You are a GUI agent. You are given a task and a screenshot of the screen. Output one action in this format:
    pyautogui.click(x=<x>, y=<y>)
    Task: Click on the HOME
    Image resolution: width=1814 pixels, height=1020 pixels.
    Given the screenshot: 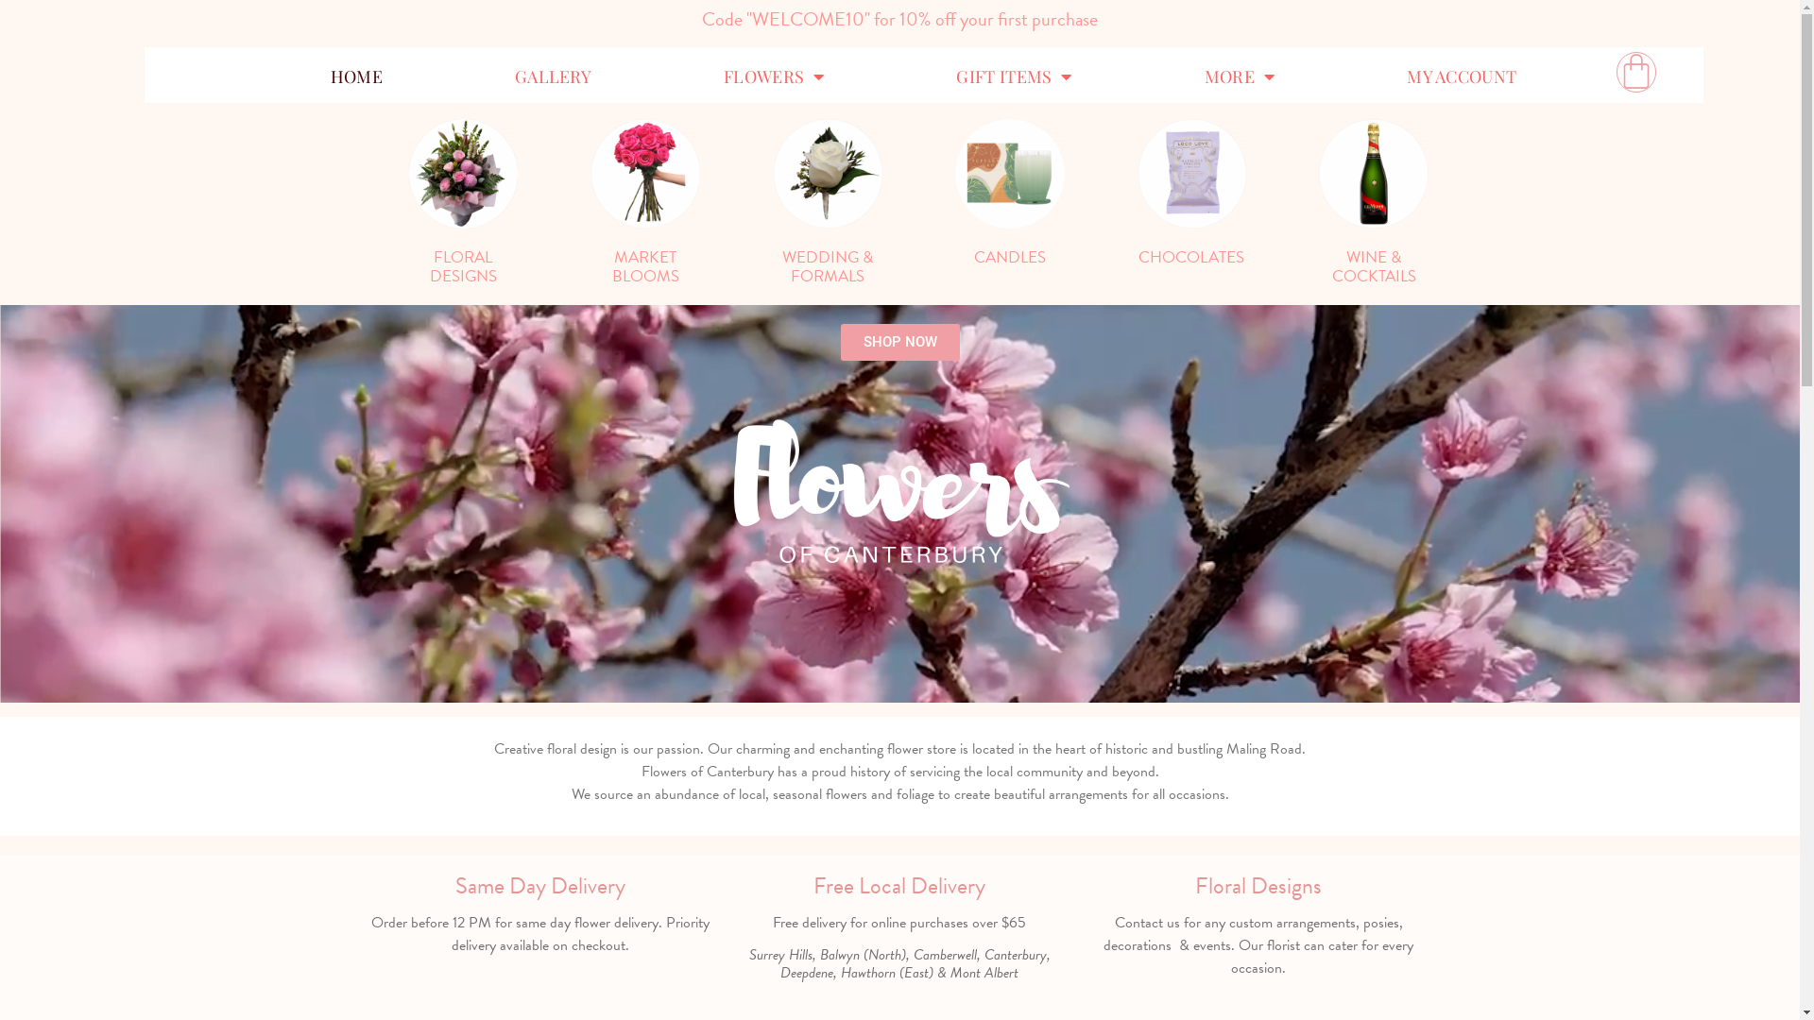 What is the action you would take?
    pyautogui.click(x=357, y=76)
    